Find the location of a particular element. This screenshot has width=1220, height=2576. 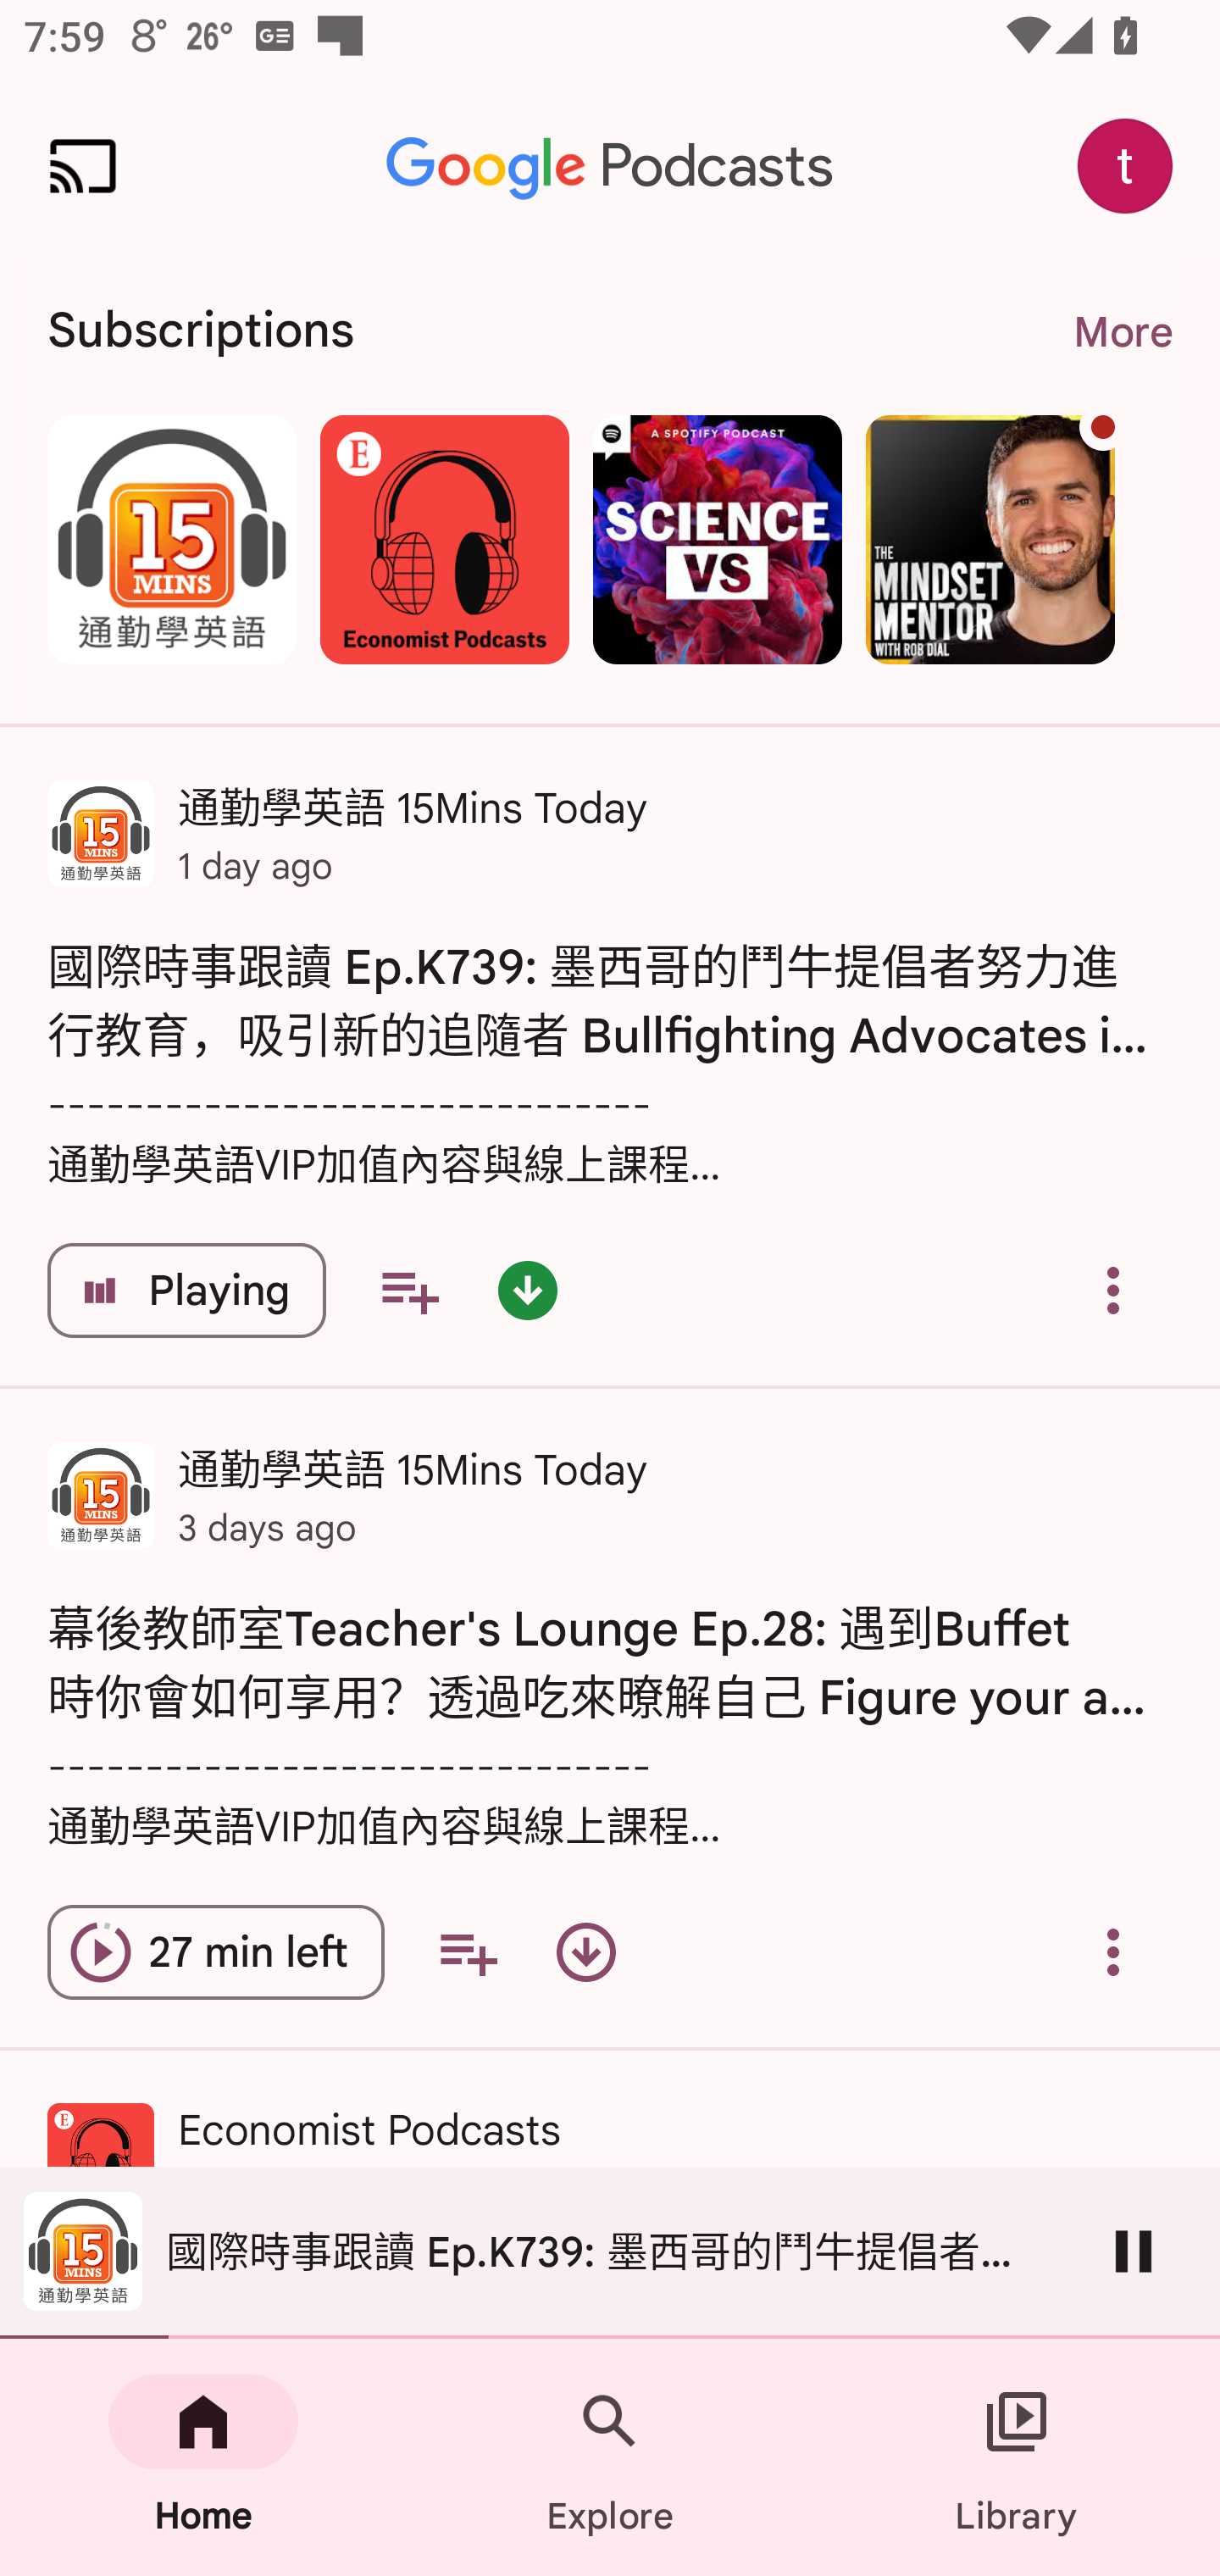

Science Vs is located at coordinates (717, 539).